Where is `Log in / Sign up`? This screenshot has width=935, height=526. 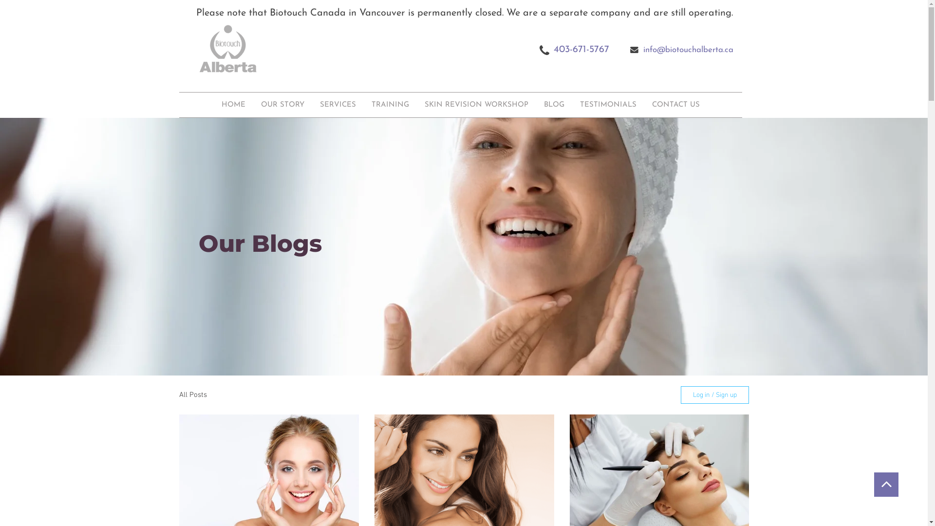 Log in / Sign up is located at coordinates (715, 395).